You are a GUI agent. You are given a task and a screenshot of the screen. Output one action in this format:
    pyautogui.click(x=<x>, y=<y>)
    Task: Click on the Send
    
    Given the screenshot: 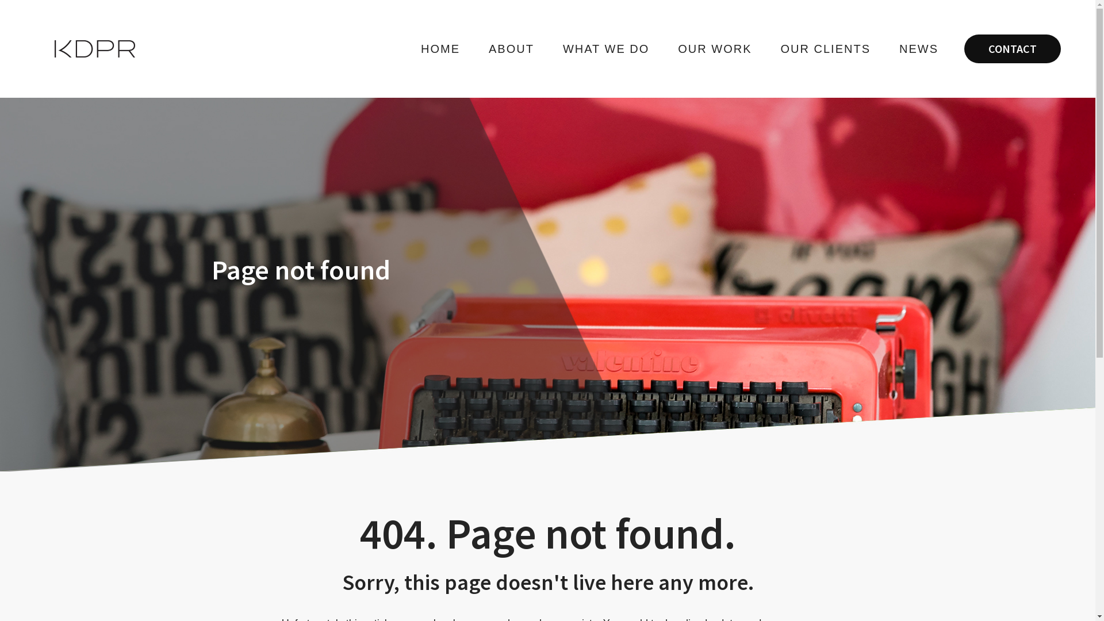 What is the action you would take?
    pyautogui.click(x=186, y=407)
    